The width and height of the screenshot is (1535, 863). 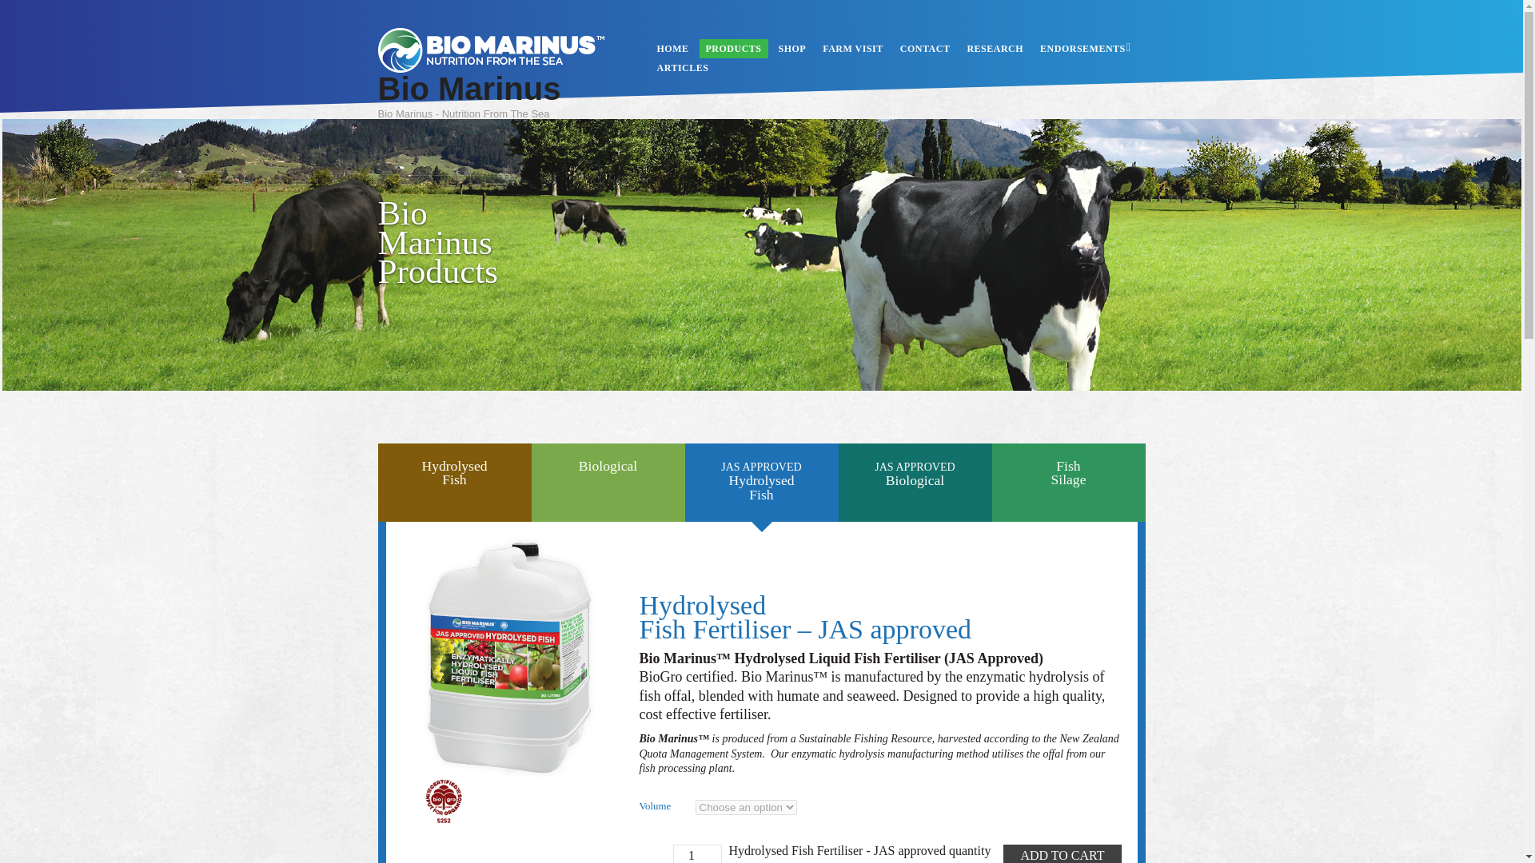 I want to click on ADD TO CART, so click(x=1062, y=853).